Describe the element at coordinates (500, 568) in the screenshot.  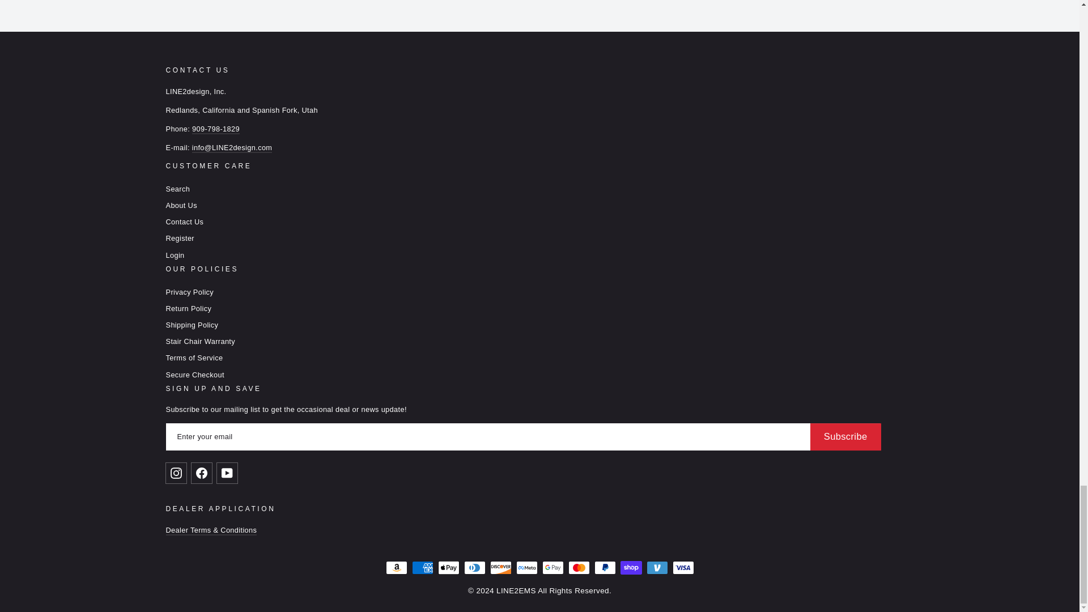
I see `Discover` at that location.